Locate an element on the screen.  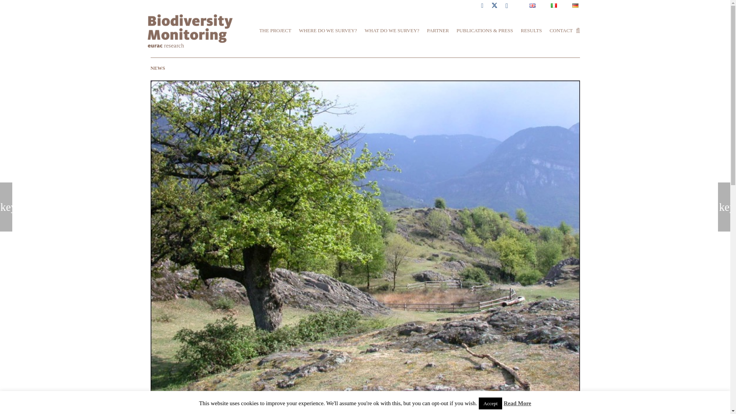
WHAT DO WE SURVEY? is located at coordinates (392, 31).